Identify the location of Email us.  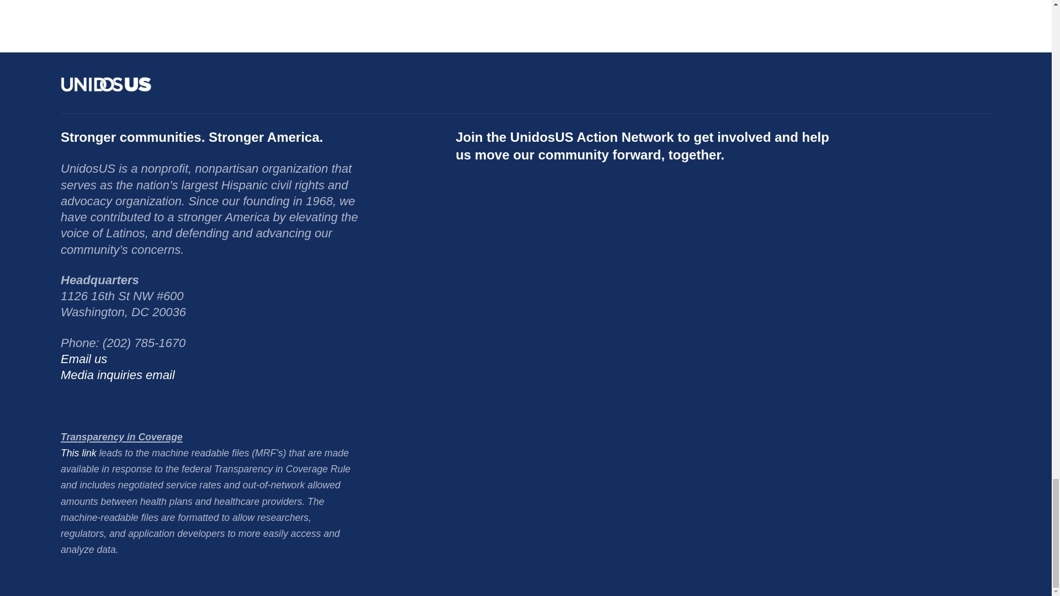
(83, 359).